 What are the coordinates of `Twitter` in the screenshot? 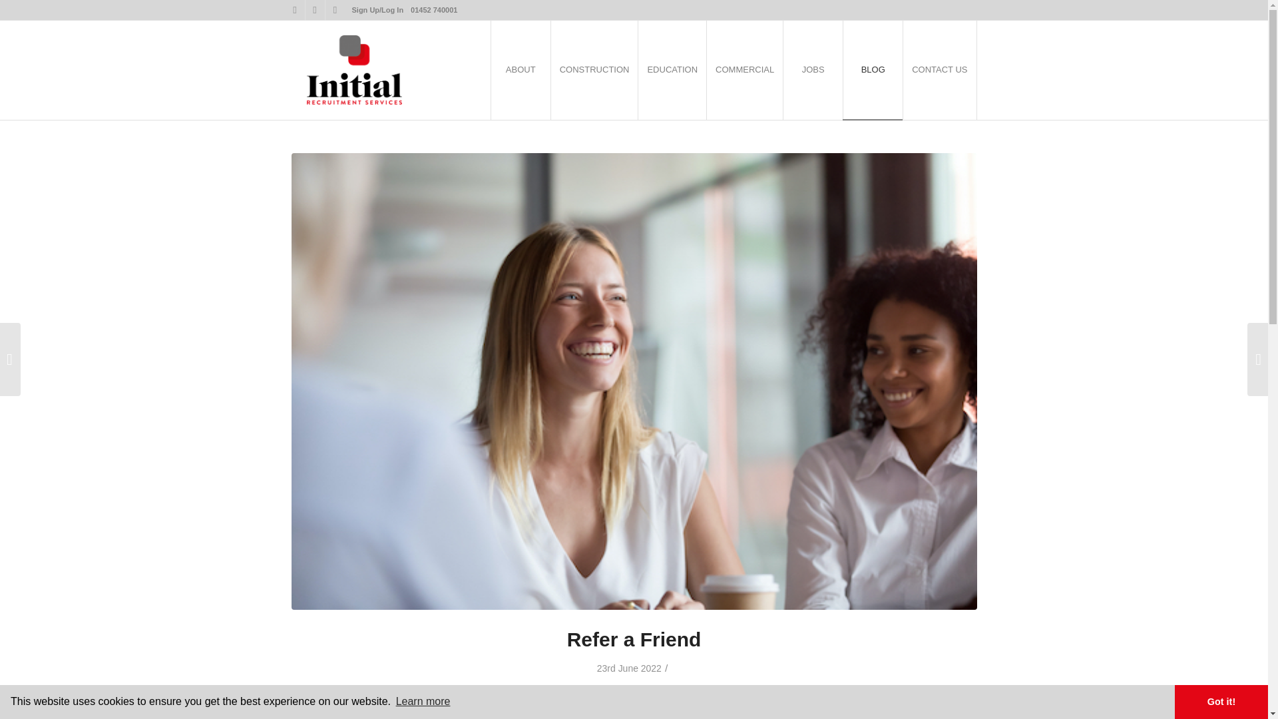 It's located at (294, 10).